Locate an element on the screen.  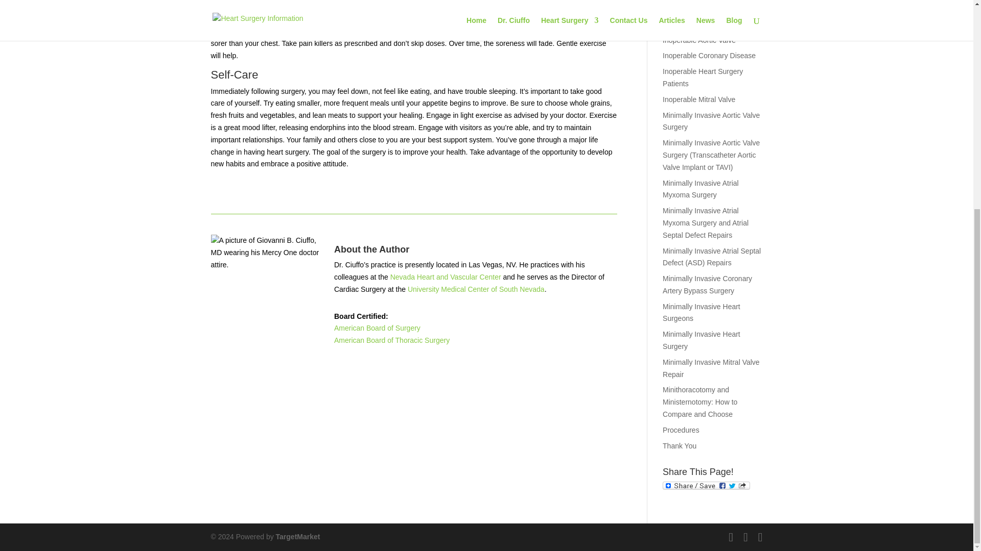
Minimally Invasive Atrial Myxoma Surgery is located at coordinates (700, 189).